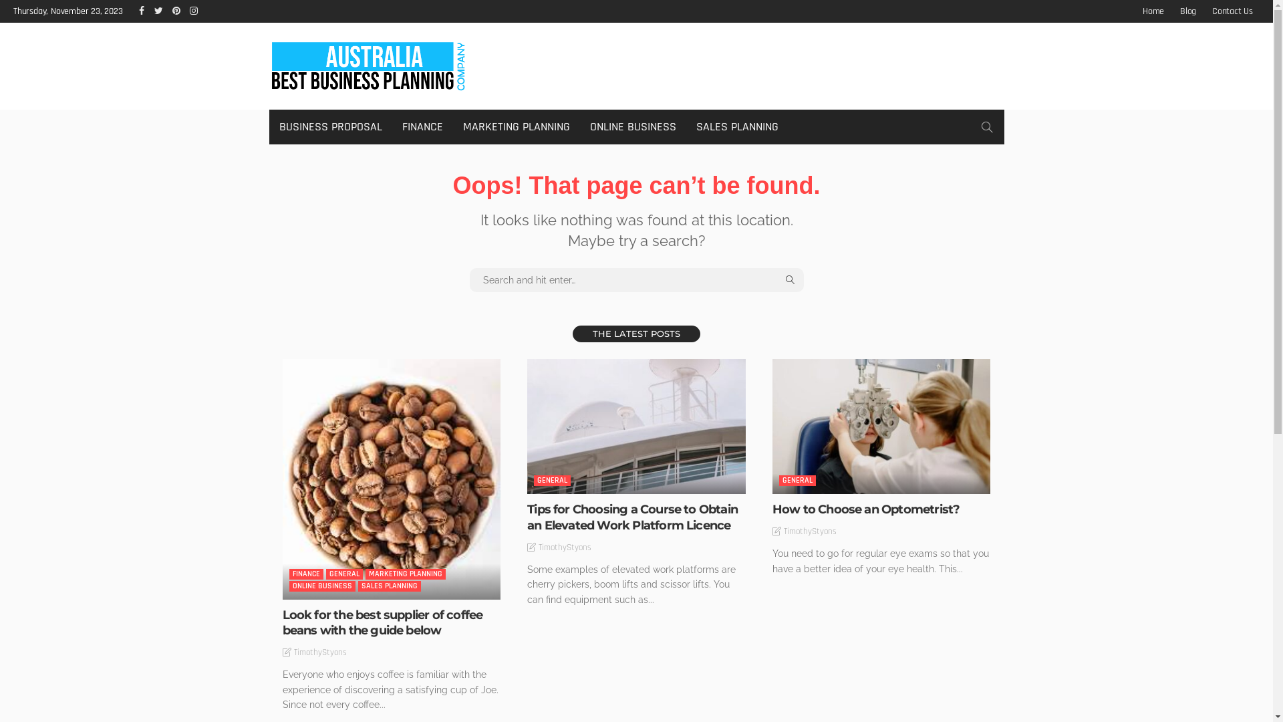 This screenshot has height=722, width=1283. I want to click on GENERAL, so click(552, 481).